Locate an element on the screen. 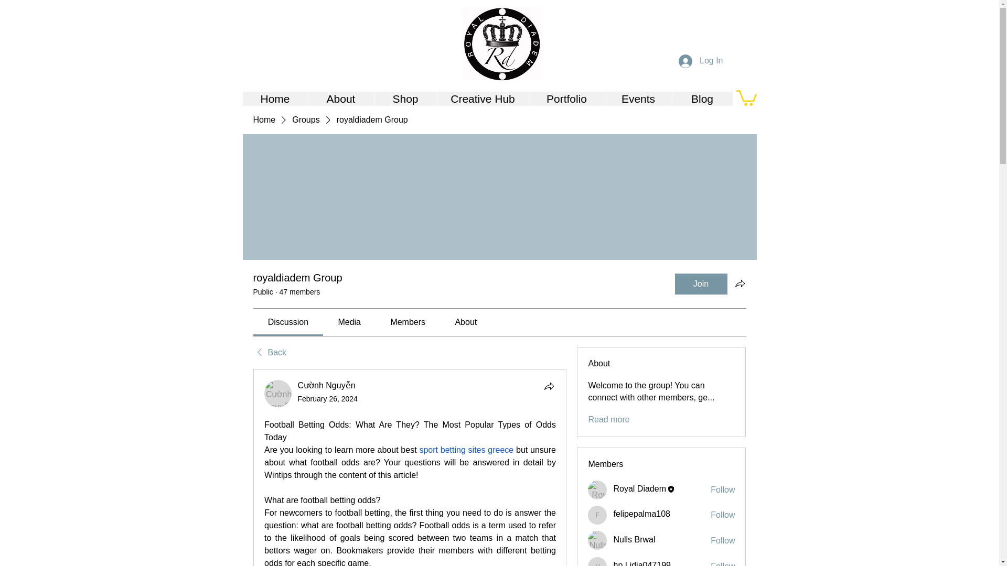  Home is located at coordinates (275, 99).